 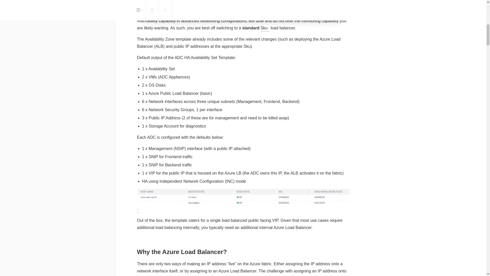 I want to click on Sku, so click(x=265, y=28).